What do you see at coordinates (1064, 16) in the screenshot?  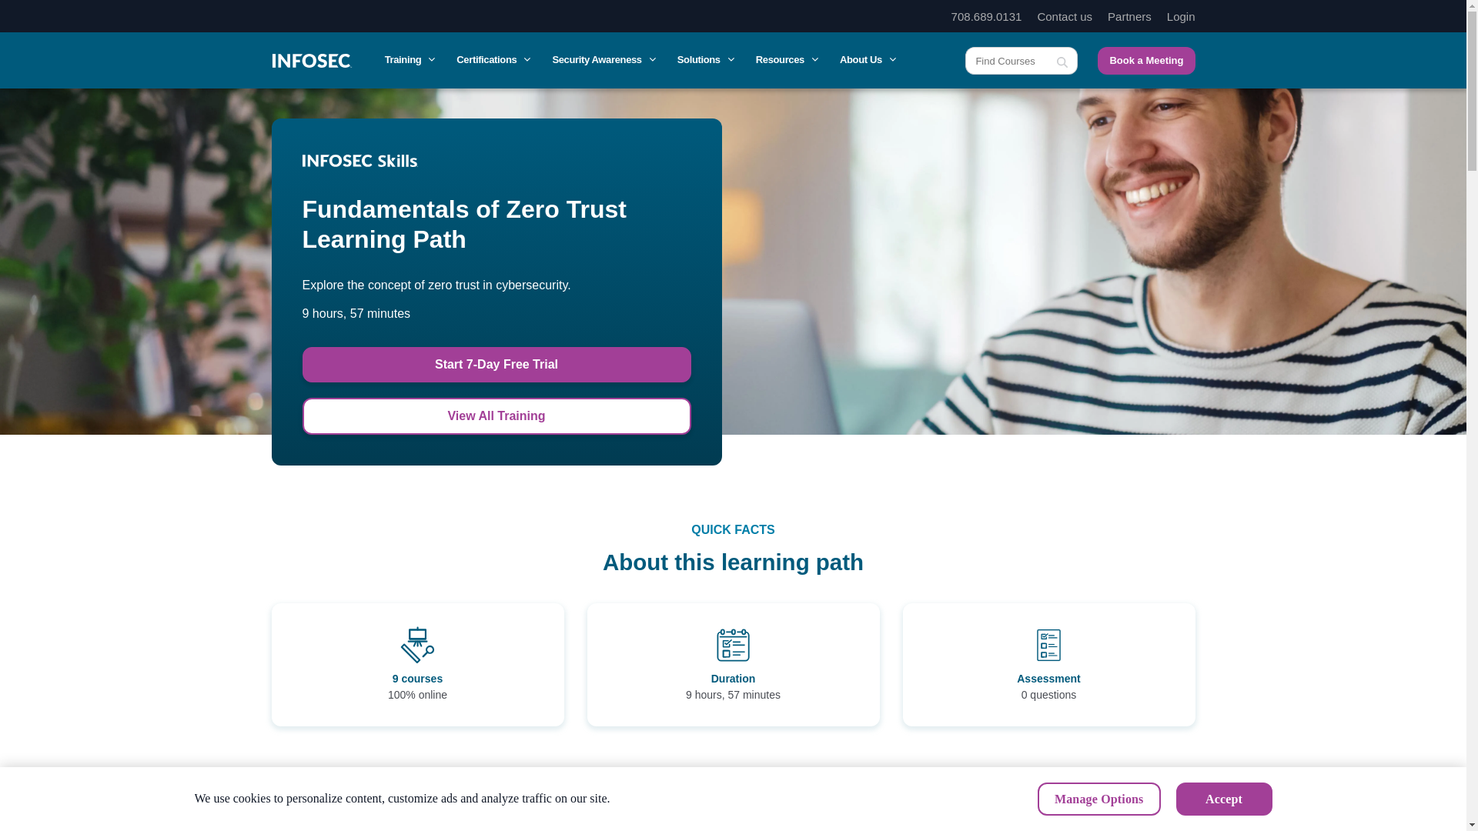 I see `Contact us` at bounding box center [1064, 16].